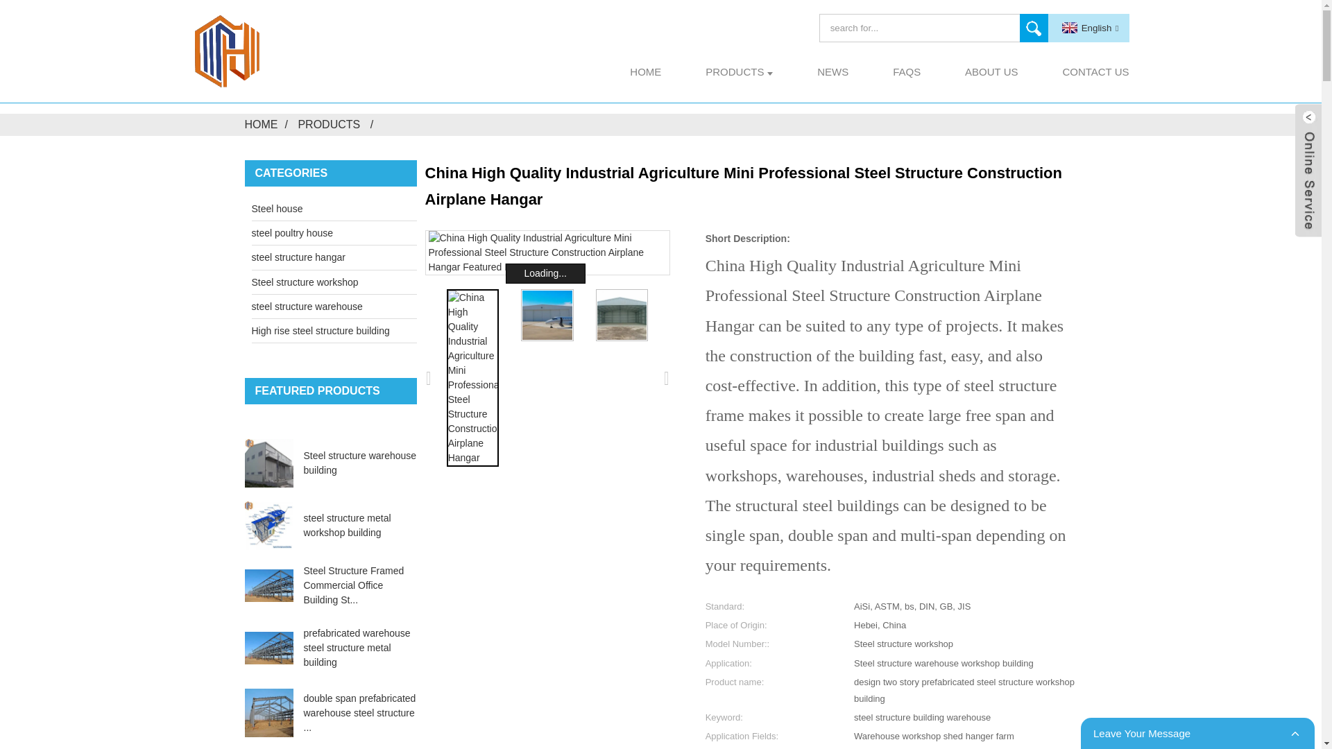  What do you see at coordinates (1088, 28) in the screenshot?
I see `English` at bounding box center [1088, 28].